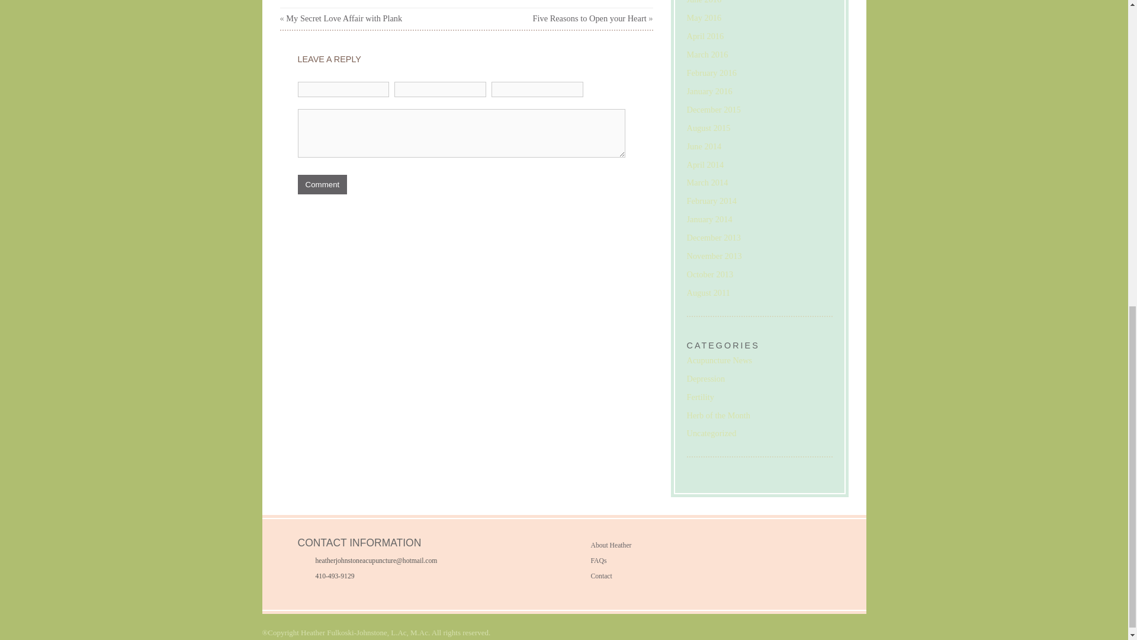  I want to click on Comment, so click(461, 133).